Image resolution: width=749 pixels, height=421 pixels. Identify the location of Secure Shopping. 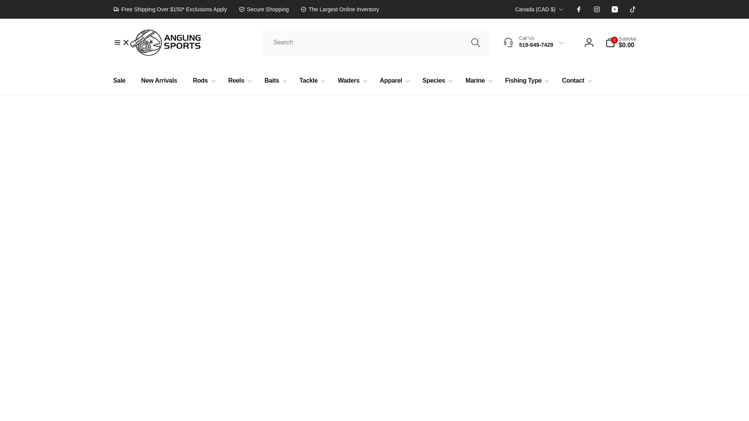
(264, 9).